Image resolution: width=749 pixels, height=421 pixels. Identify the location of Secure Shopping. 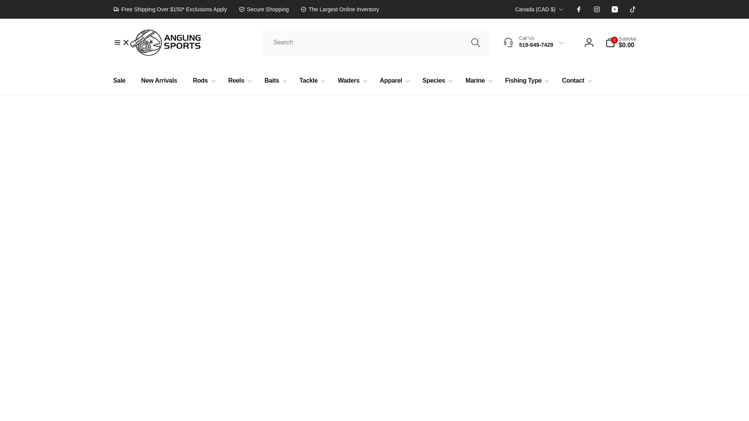
(264, 9).